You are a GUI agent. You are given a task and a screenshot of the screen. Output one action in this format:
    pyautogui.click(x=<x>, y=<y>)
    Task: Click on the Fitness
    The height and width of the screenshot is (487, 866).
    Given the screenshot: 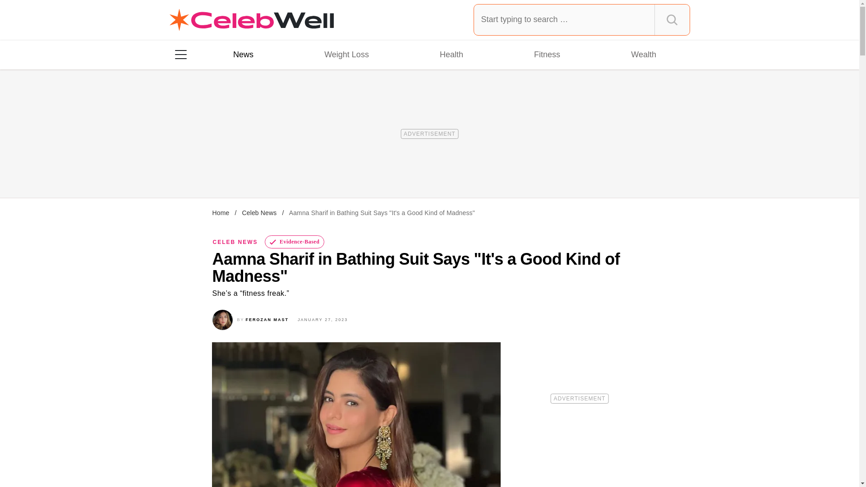 What is the action you would take?
    pyautogui.click(x=547, y=54)
    